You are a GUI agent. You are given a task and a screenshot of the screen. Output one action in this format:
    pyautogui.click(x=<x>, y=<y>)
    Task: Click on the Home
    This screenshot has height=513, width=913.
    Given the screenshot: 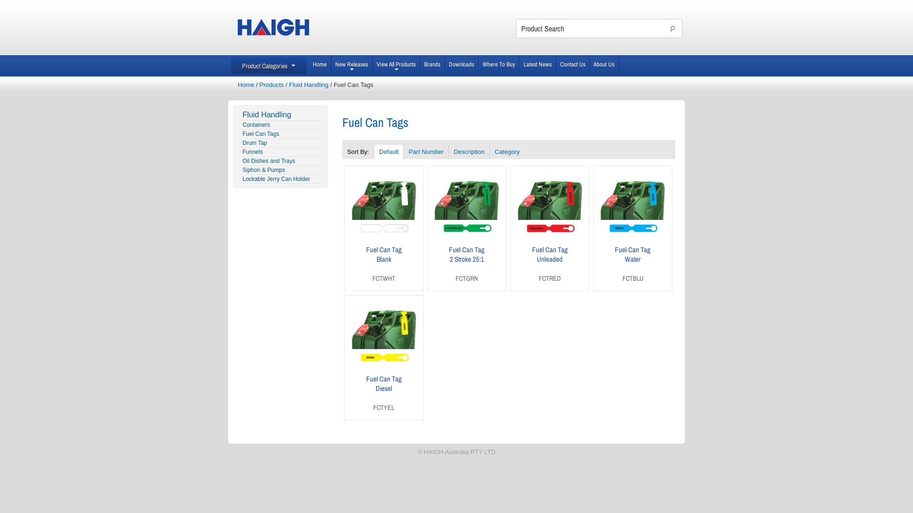 What is the action you would take?
    pyautogui.click(x=321, y=64)
    